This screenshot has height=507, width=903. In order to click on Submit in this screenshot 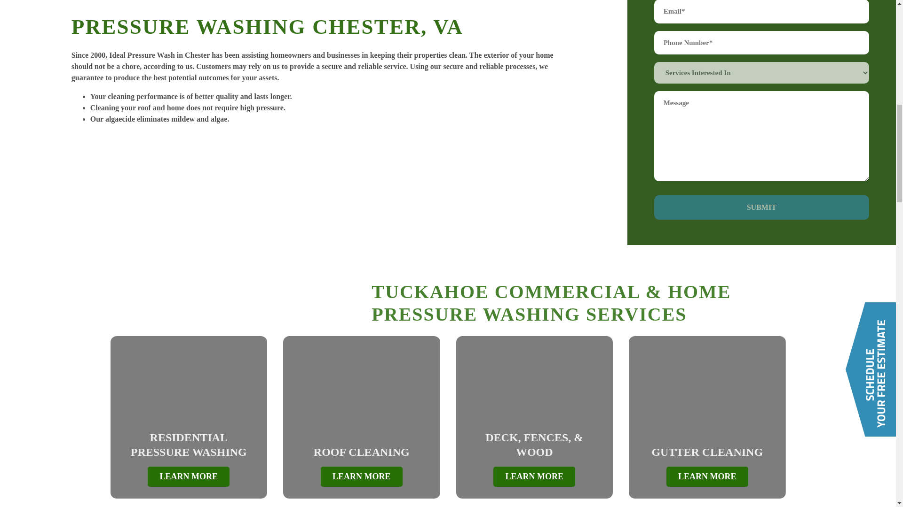, I will do `click(761, 207)`.